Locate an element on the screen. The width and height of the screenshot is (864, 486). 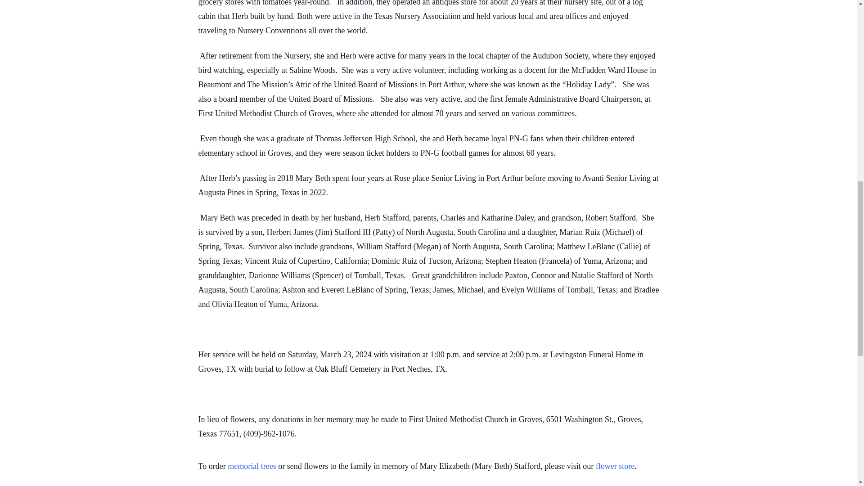
memorial trees is located at coordinates (252, 466).